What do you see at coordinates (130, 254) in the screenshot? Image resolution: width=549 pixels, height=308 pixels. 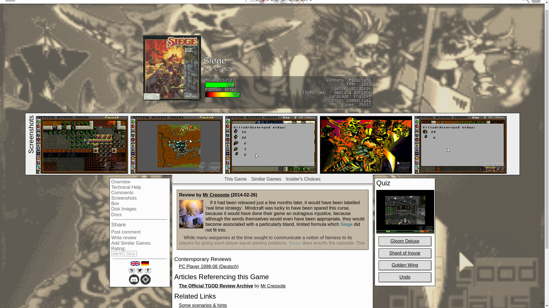 I see `Save` at bounding box center [130, 254].